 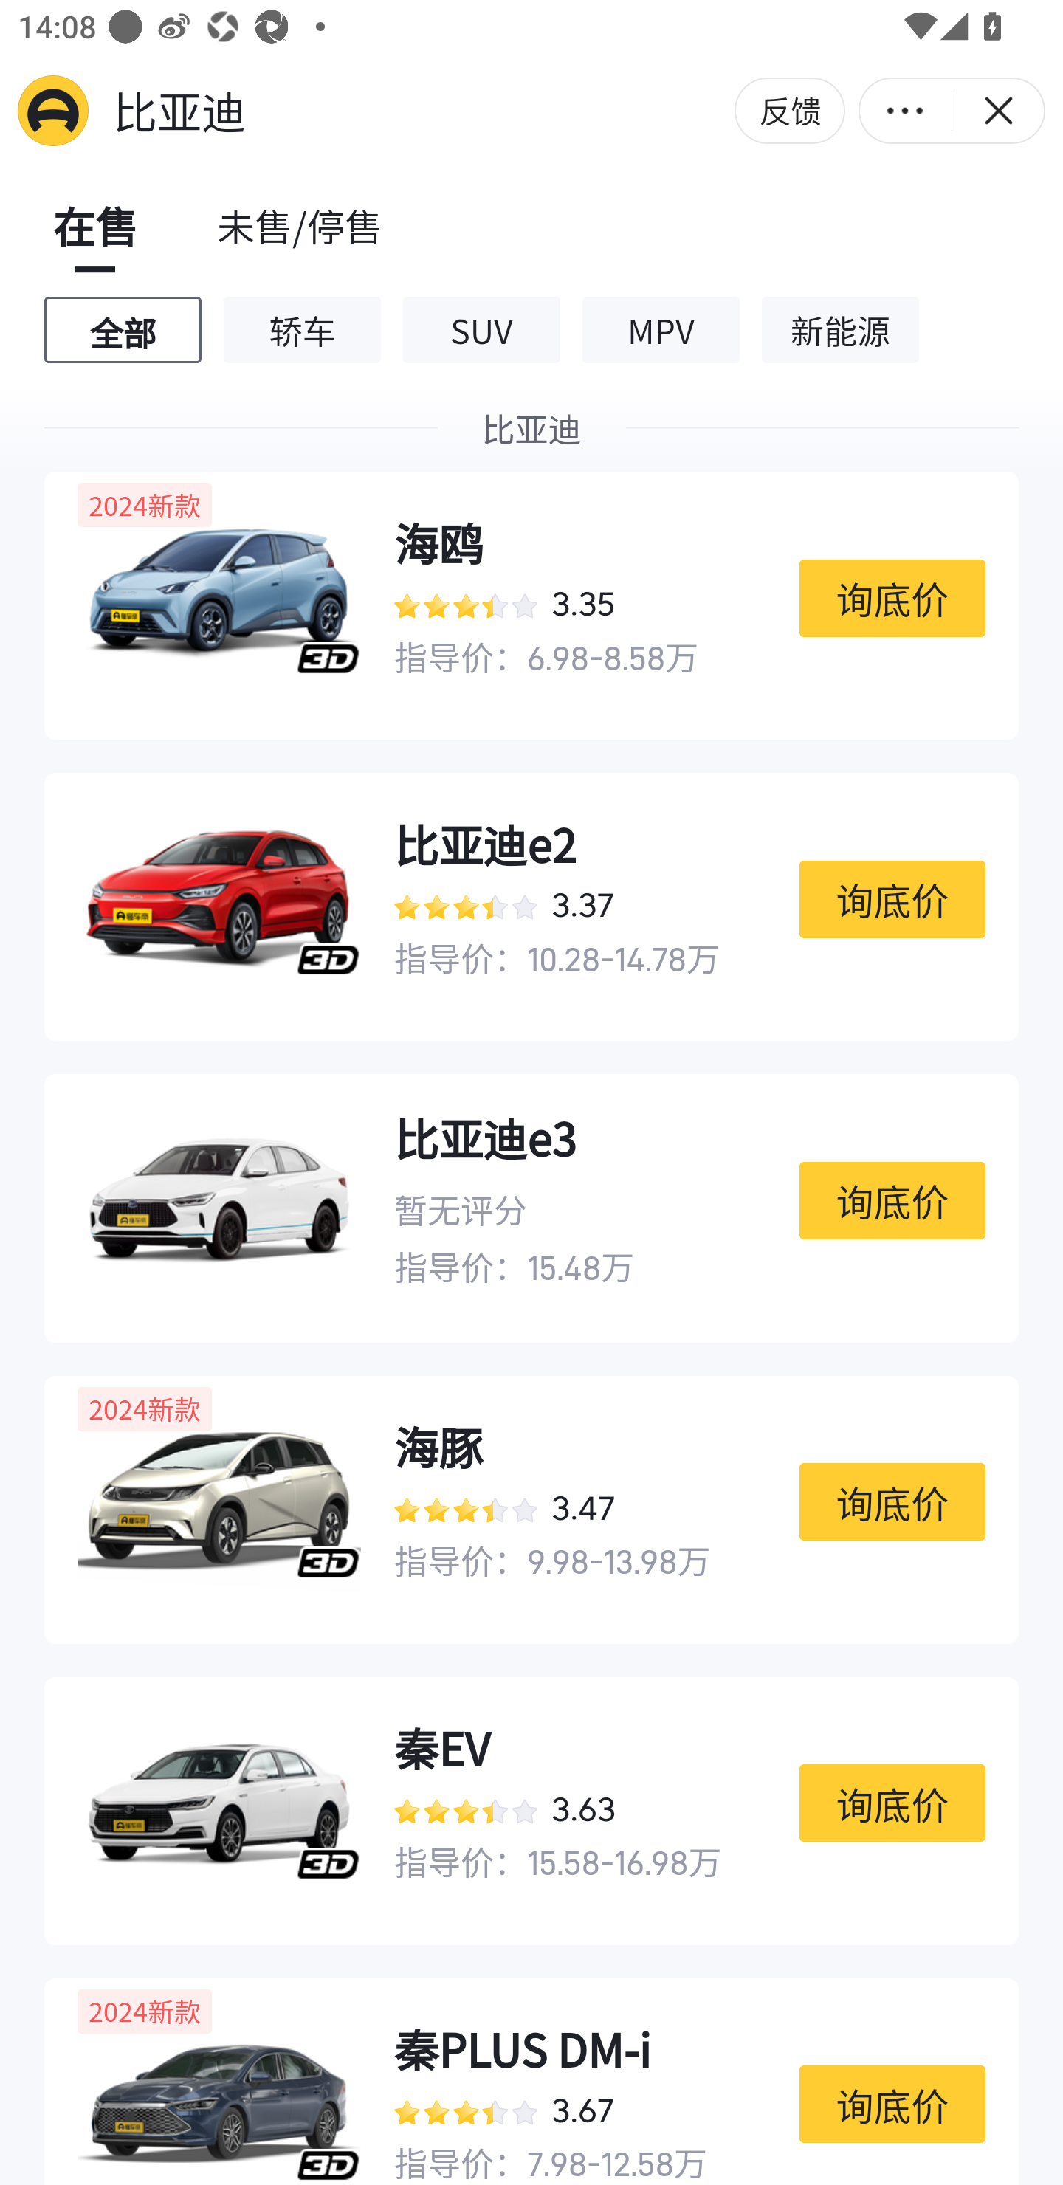 What do you see at coordinates (905, 110) in the screenshot?
I see `更多` at bounding box center [905, 110].